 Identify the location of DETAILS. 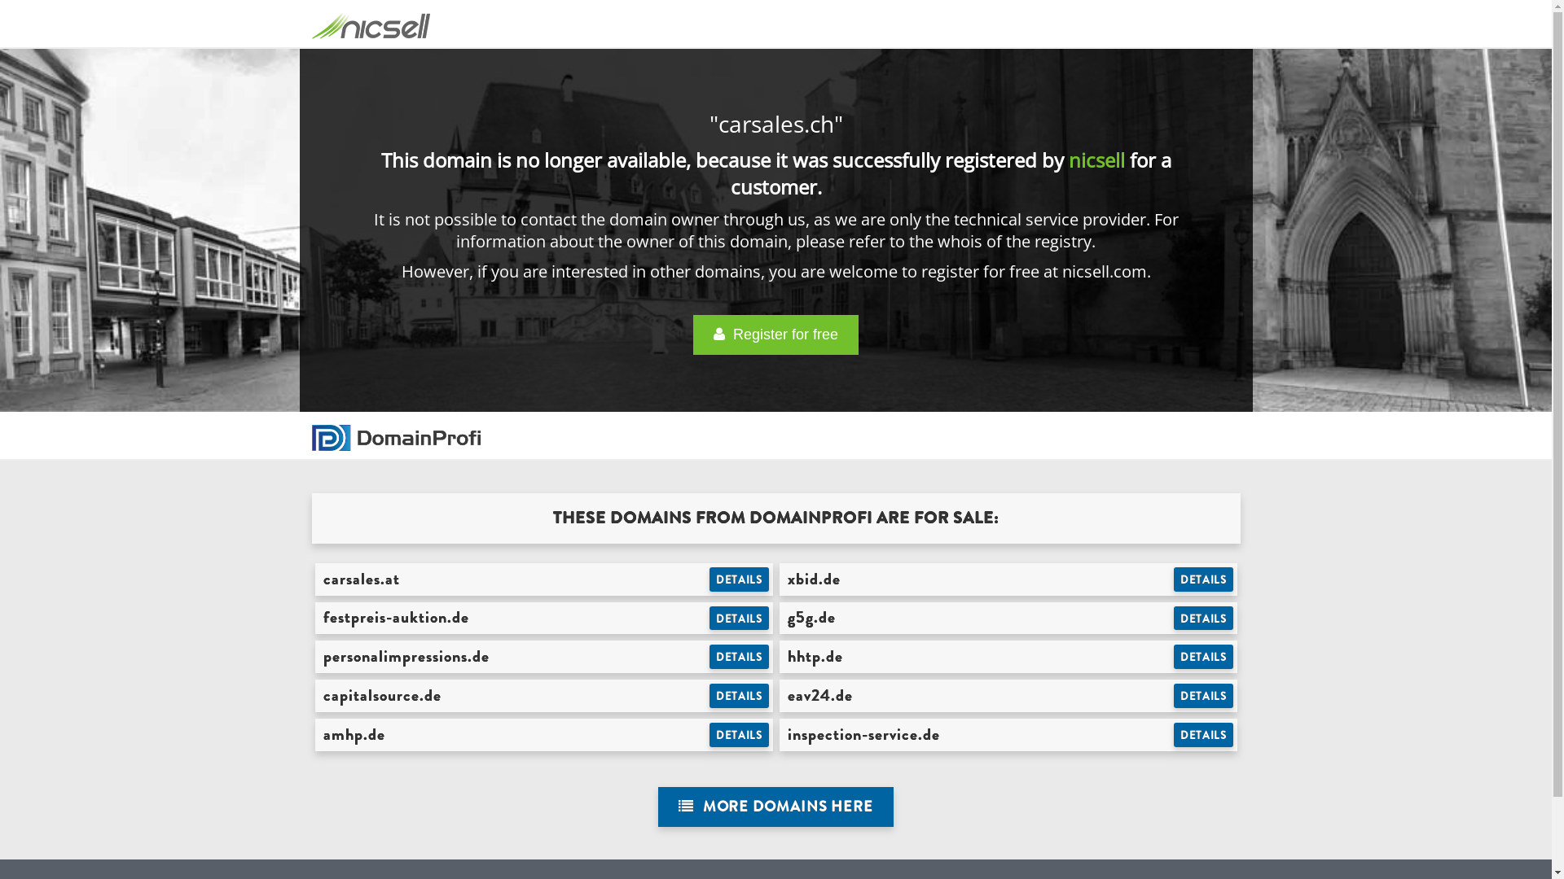
(1204, 579).